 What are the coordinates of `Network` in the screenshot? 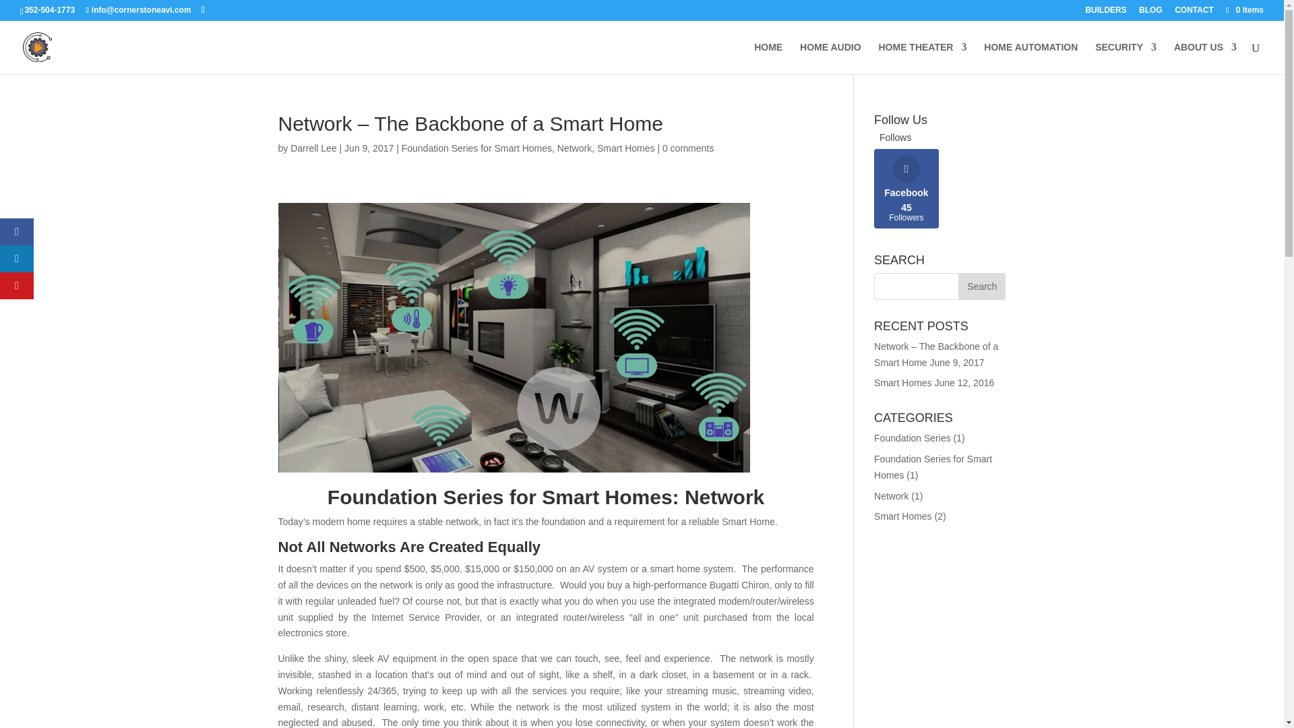 It's located at (891, 496).